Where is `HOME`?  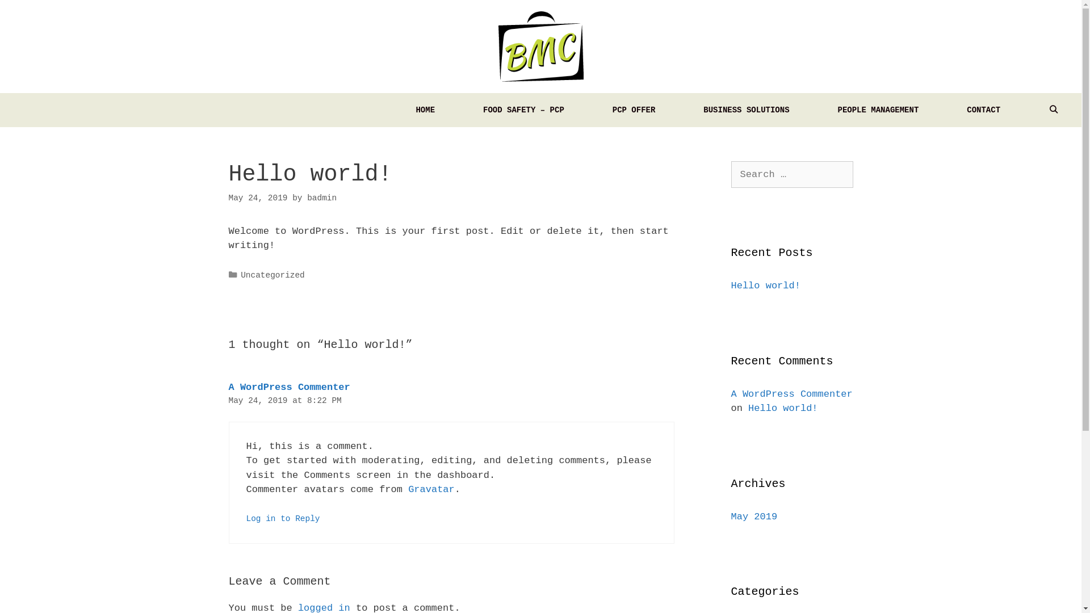 HOME is located at coordinates (425, 110).